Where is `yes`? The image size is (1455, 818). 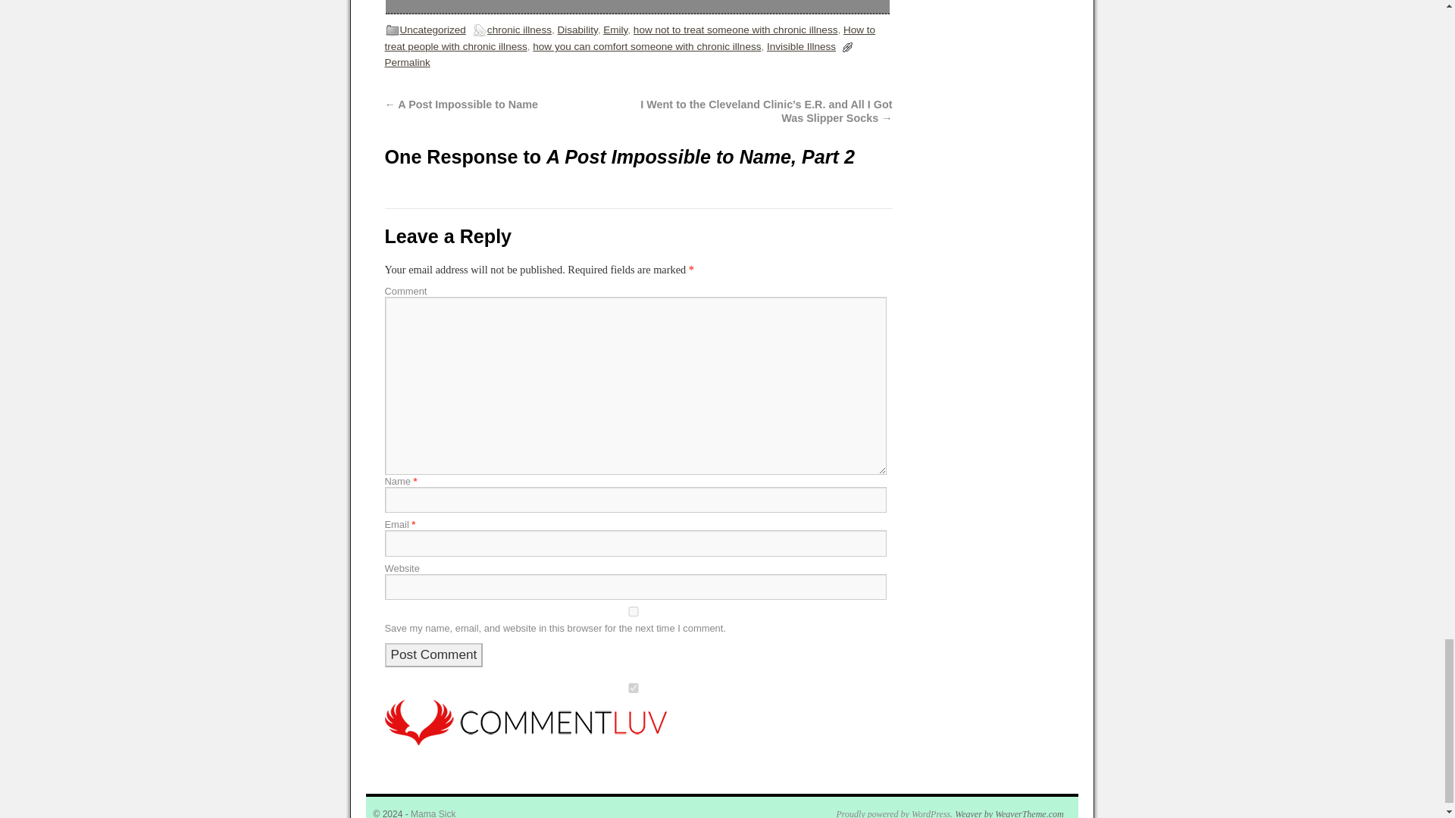 yes is located at coordinates (634, 612).